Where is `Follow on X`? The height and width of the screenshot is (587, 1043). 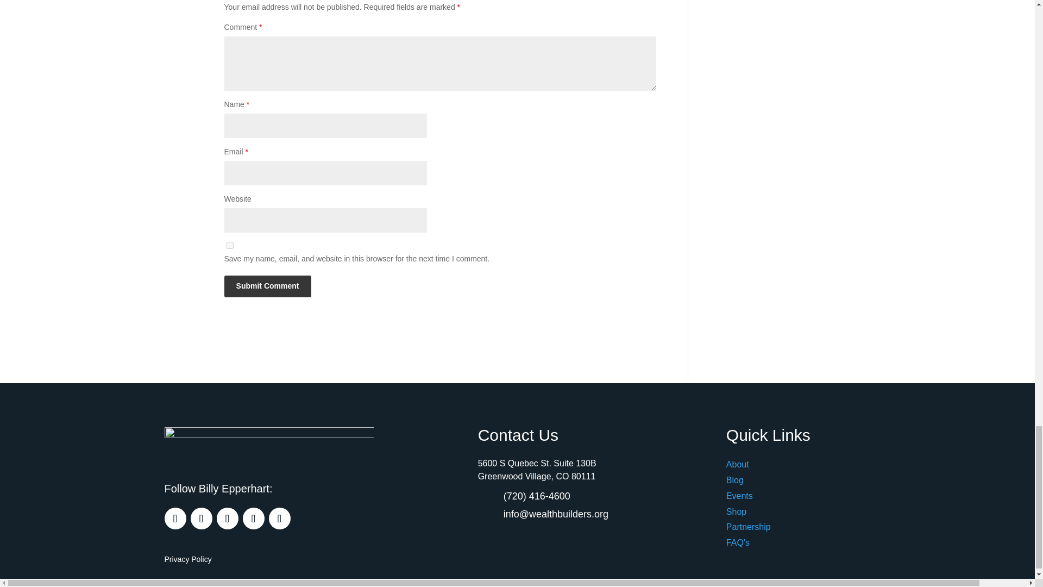
Follow on X is located at coordinates (227, 519).